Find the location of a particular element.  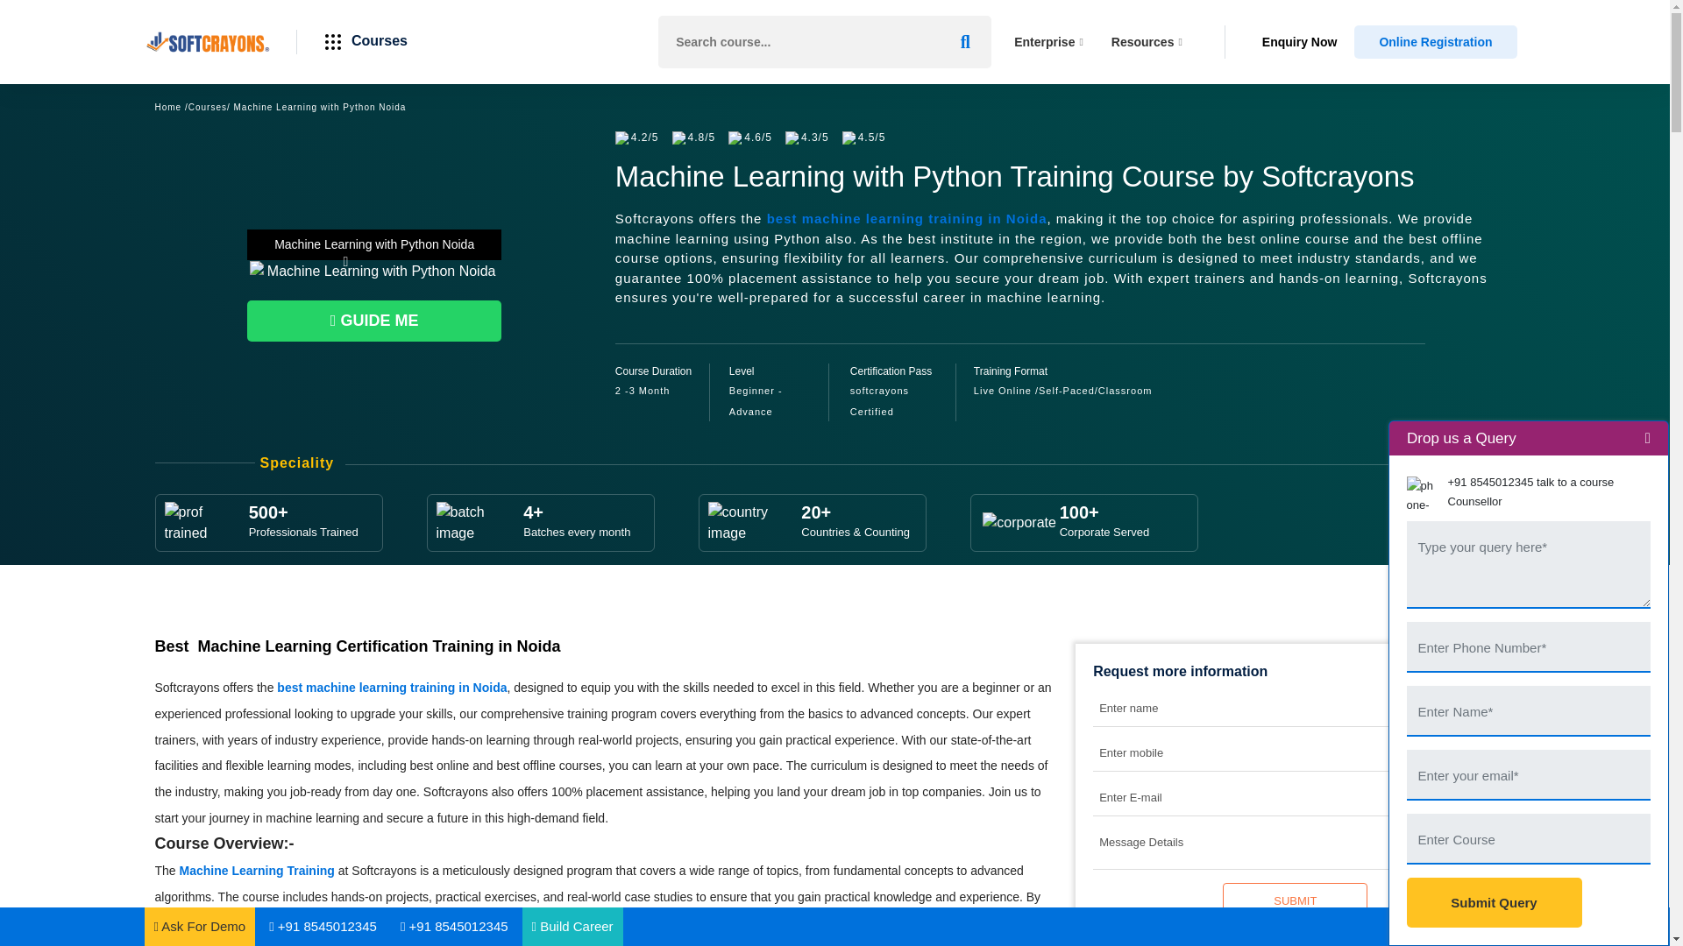

Resources is located at coordinates (1147, 42).